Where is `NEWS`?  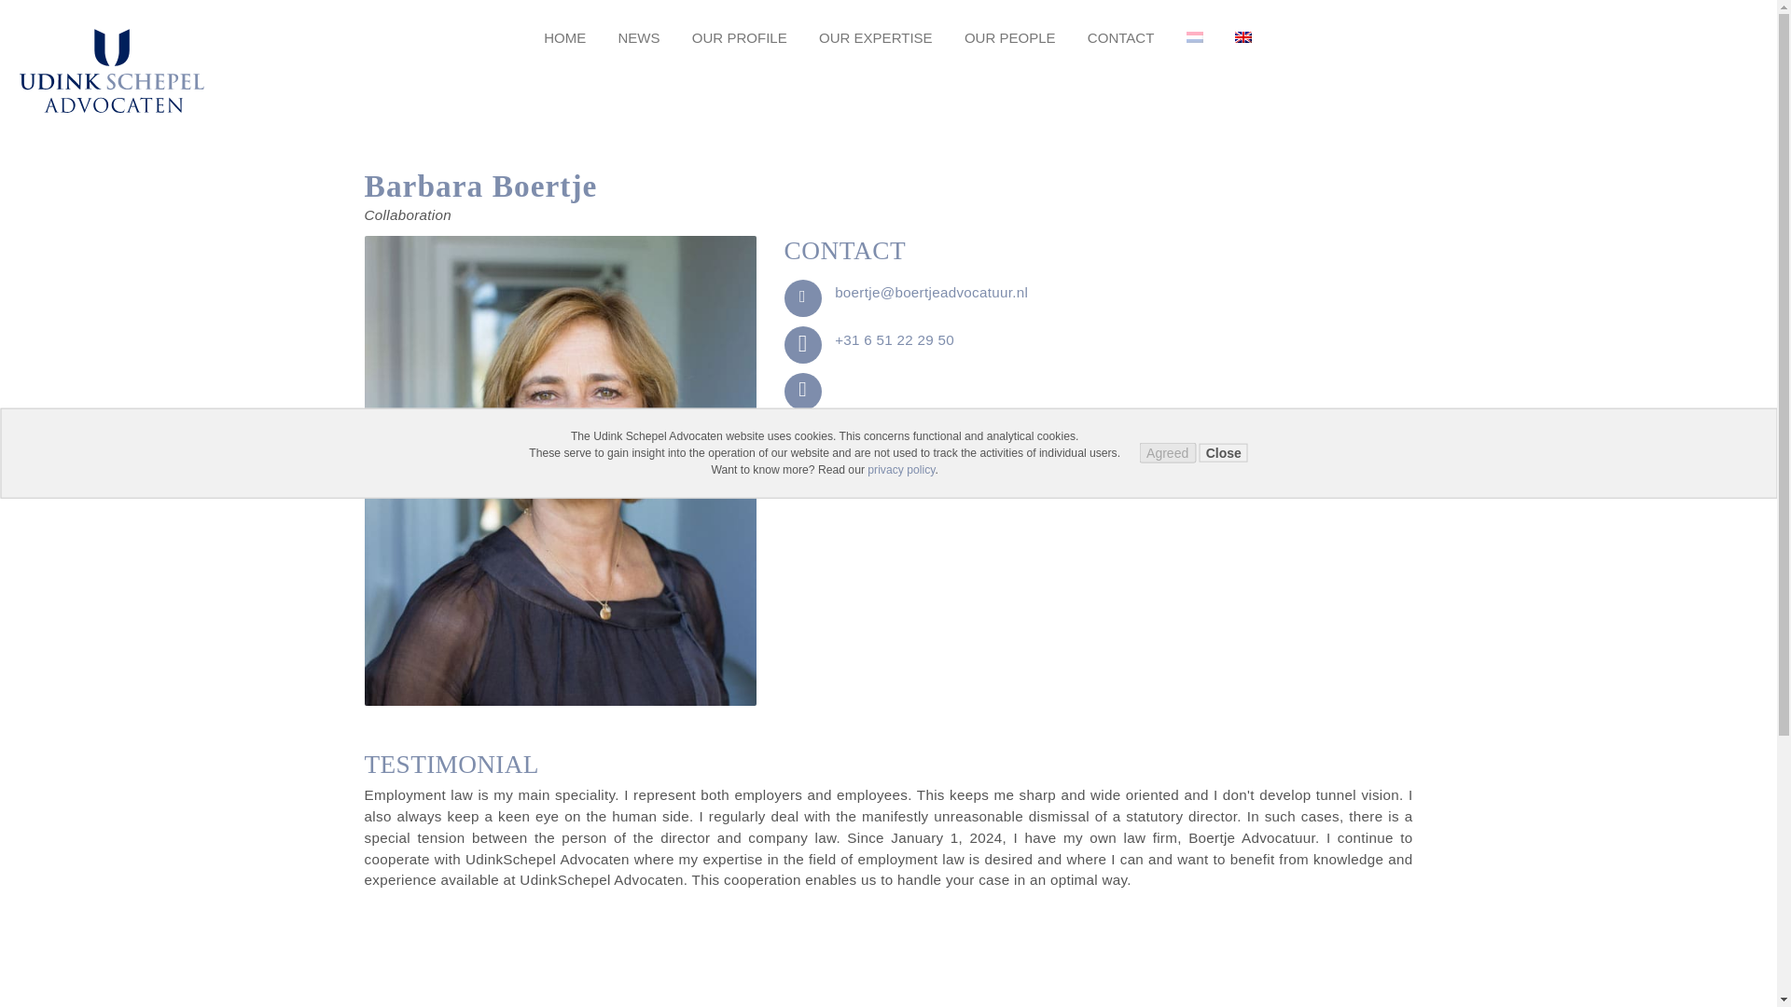 NEWS is located at coordinates (638, 37).